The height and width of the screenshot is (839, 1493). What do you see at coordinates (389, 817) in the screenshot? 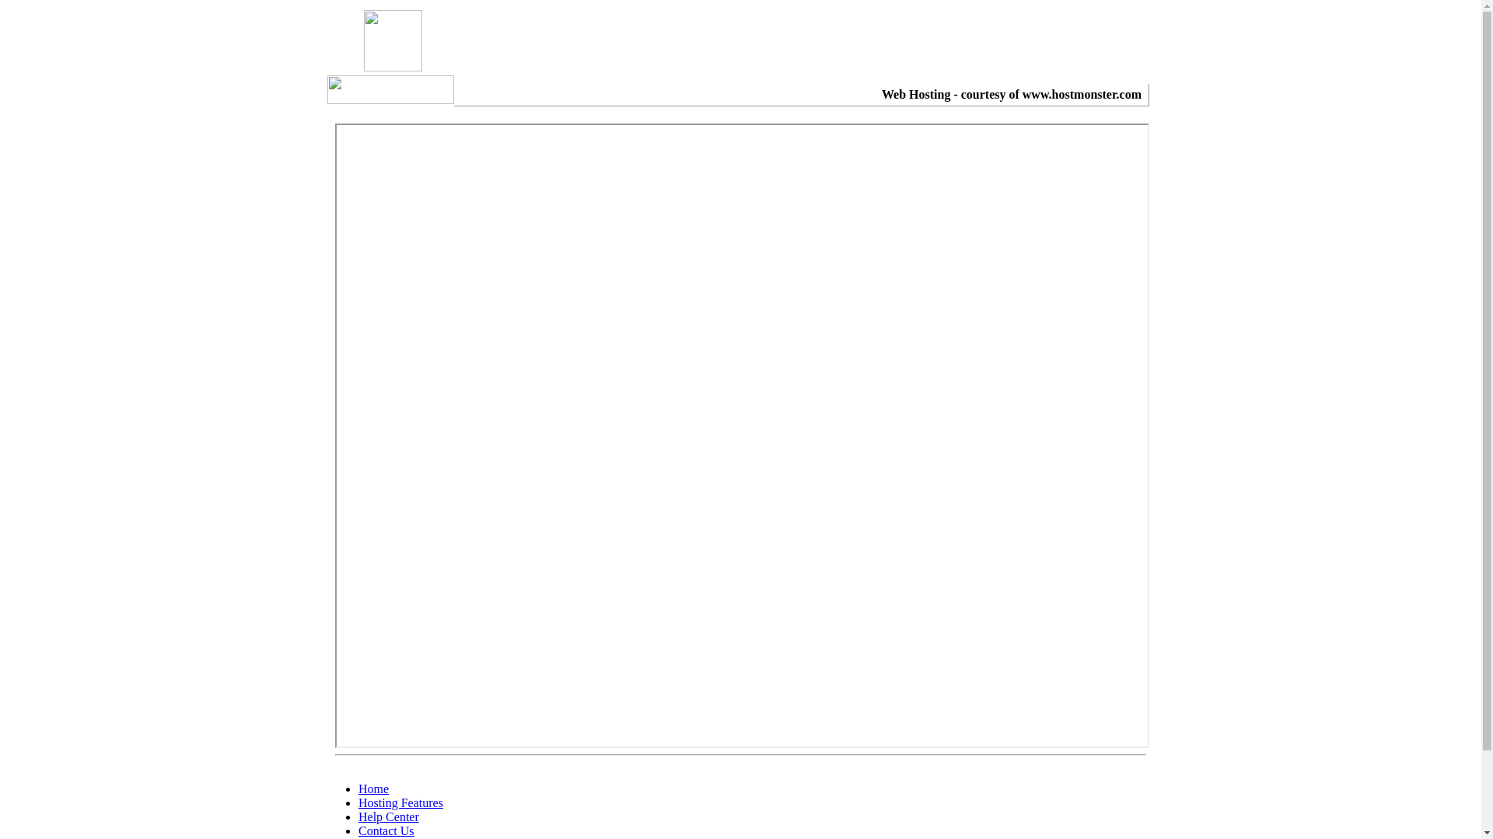
I see `Help Center` at bounding box center [389, 817].